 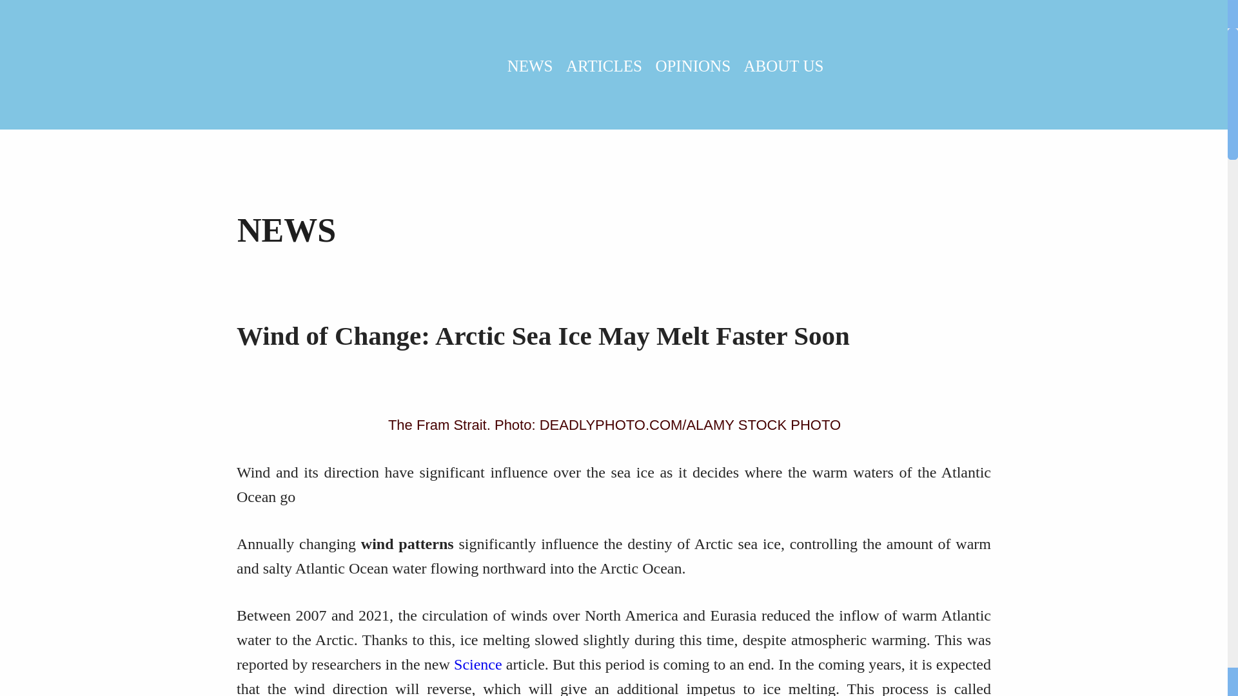 I want to click on ARTICLES, so click(x=604, y=66).